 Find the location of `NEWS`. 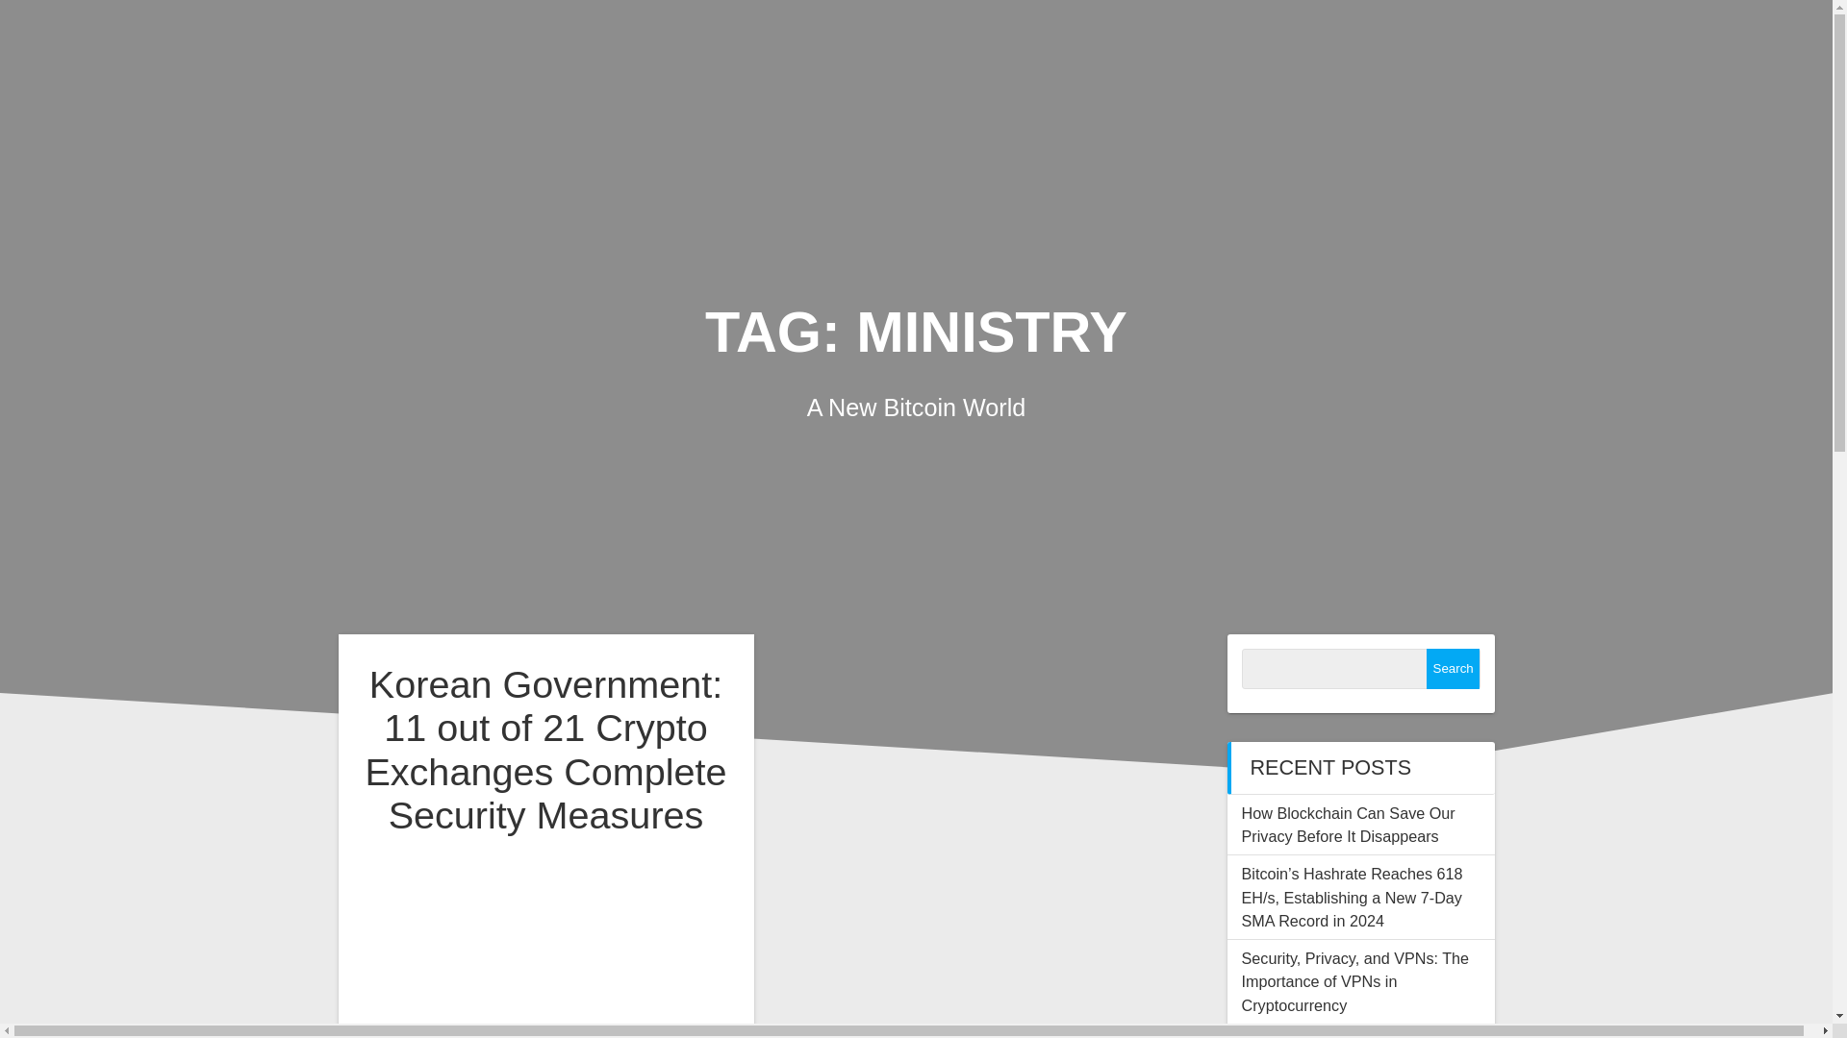

NEWS is located at coordinates (1394, 44).